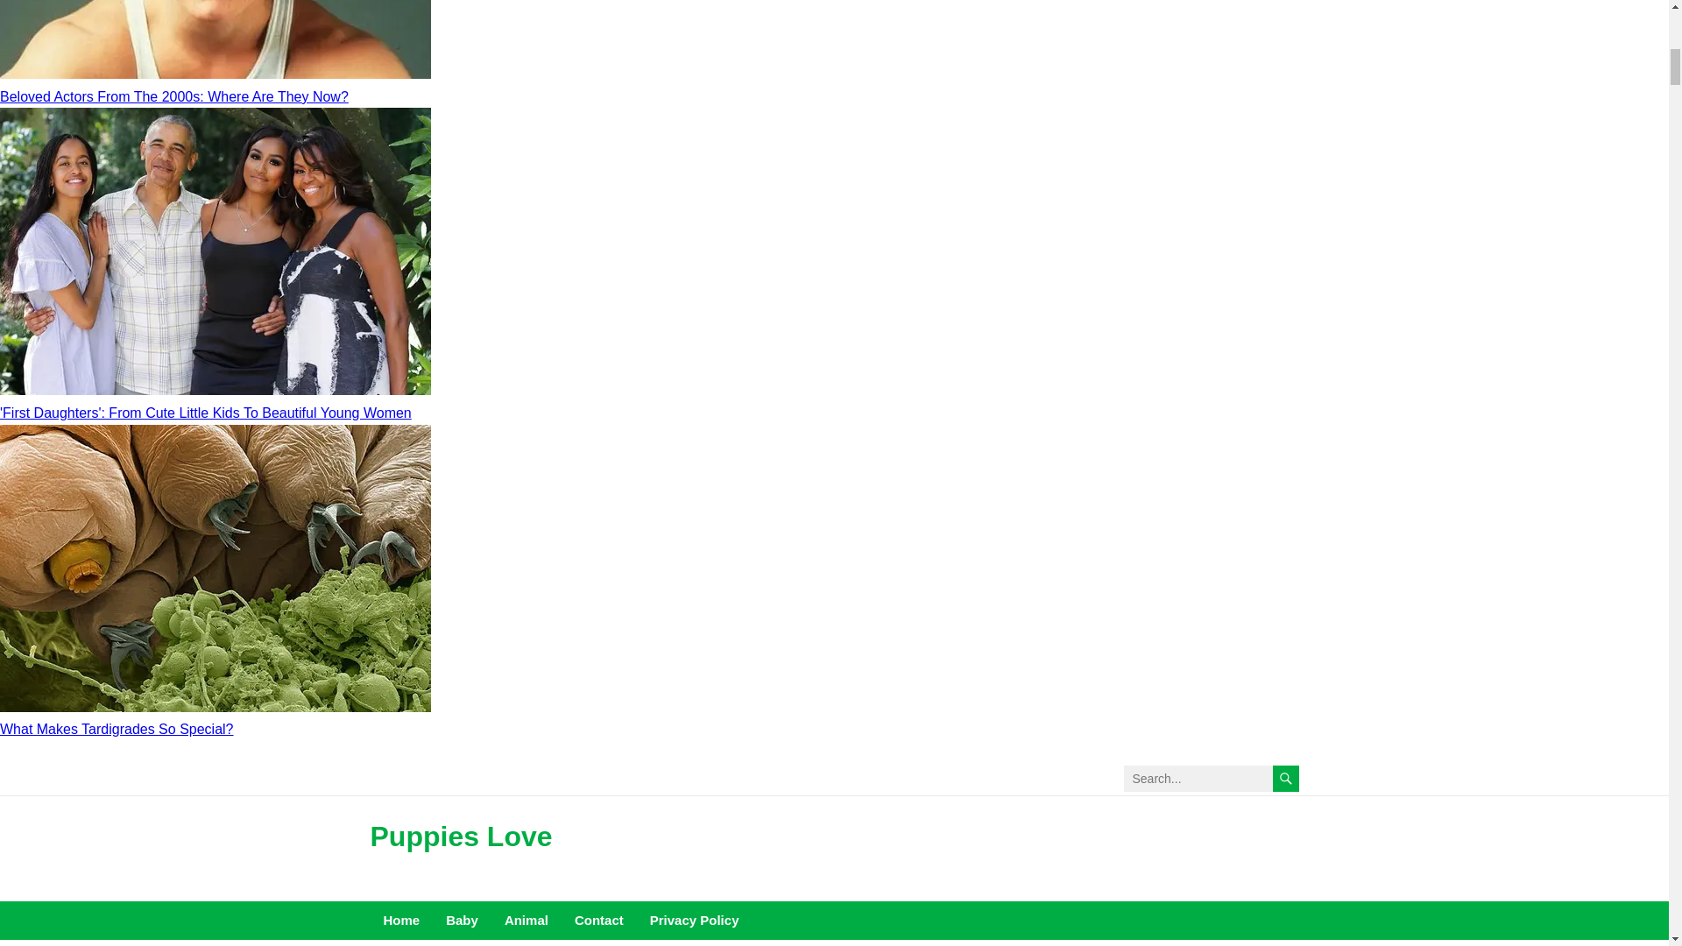 This screenshot has height=946, width=1682. I want to click on Puppies Love, so click(461, 836).